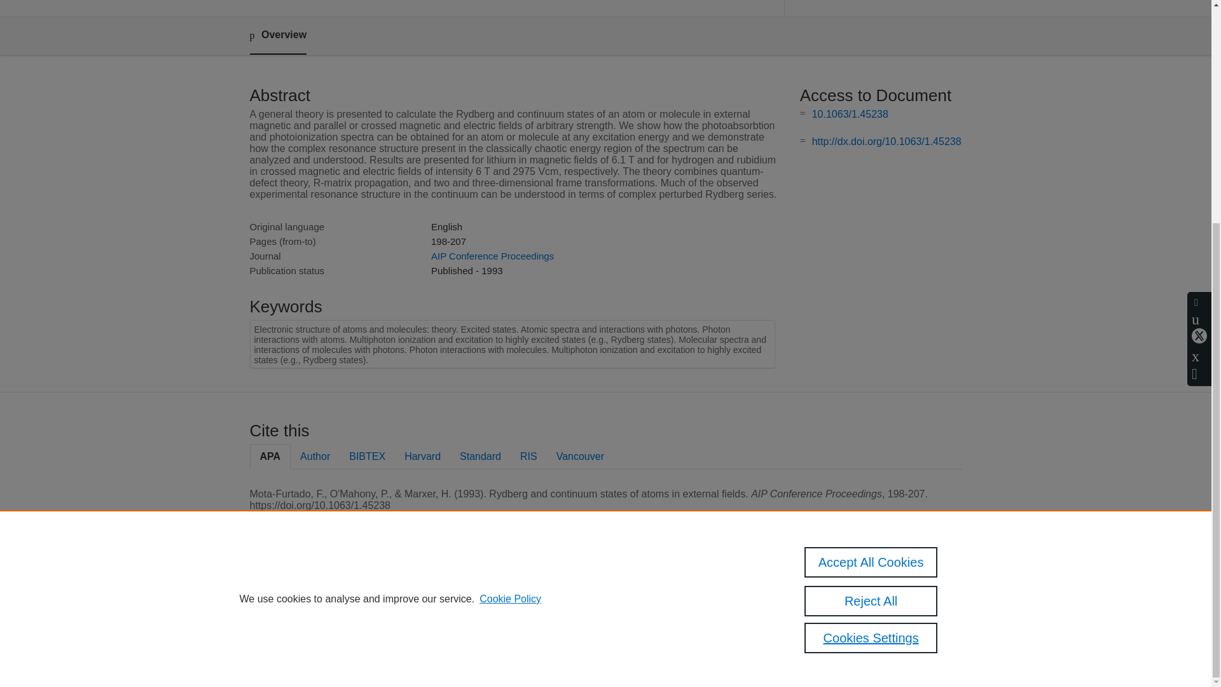 The width and height of the screenshot is (1221, 687). Describe the element at coordinates (874, 621) in the screenshot. I see `About web accessibility` at that location.